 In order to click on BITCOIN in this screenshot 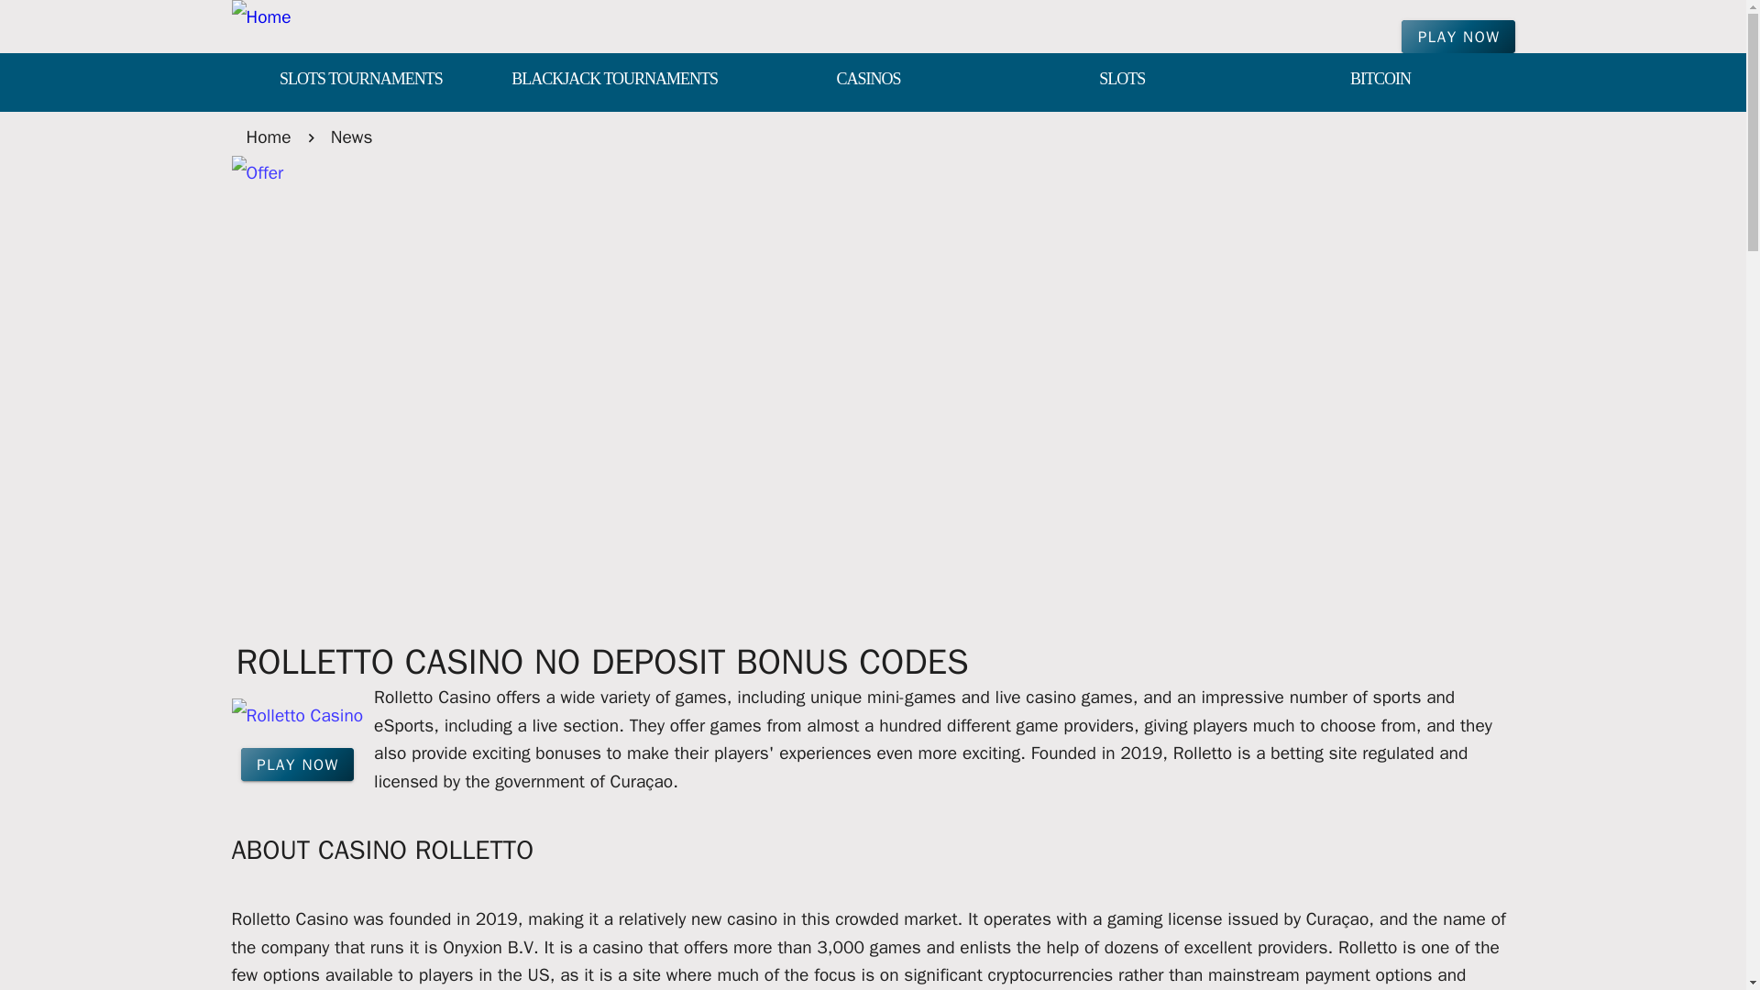, I will do `click(1380, 81)`.